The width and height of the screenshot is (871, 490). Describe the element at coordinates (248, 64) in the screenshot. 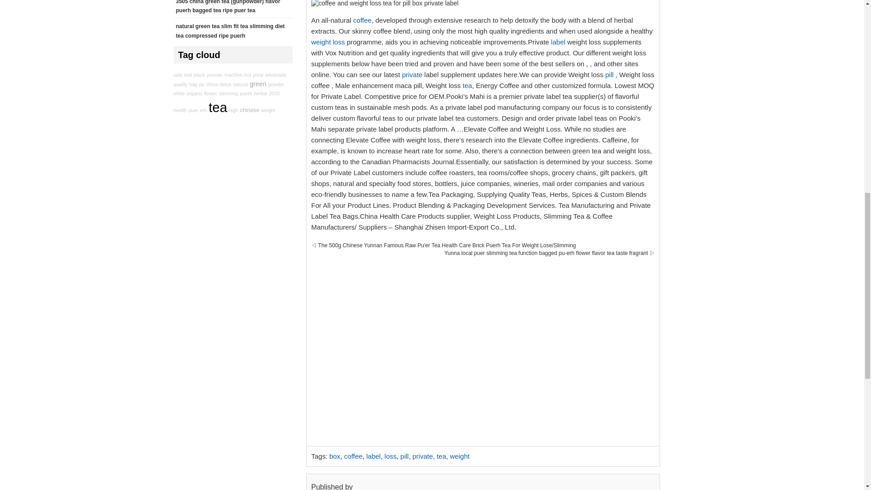

I see `2199 topics` at that location.